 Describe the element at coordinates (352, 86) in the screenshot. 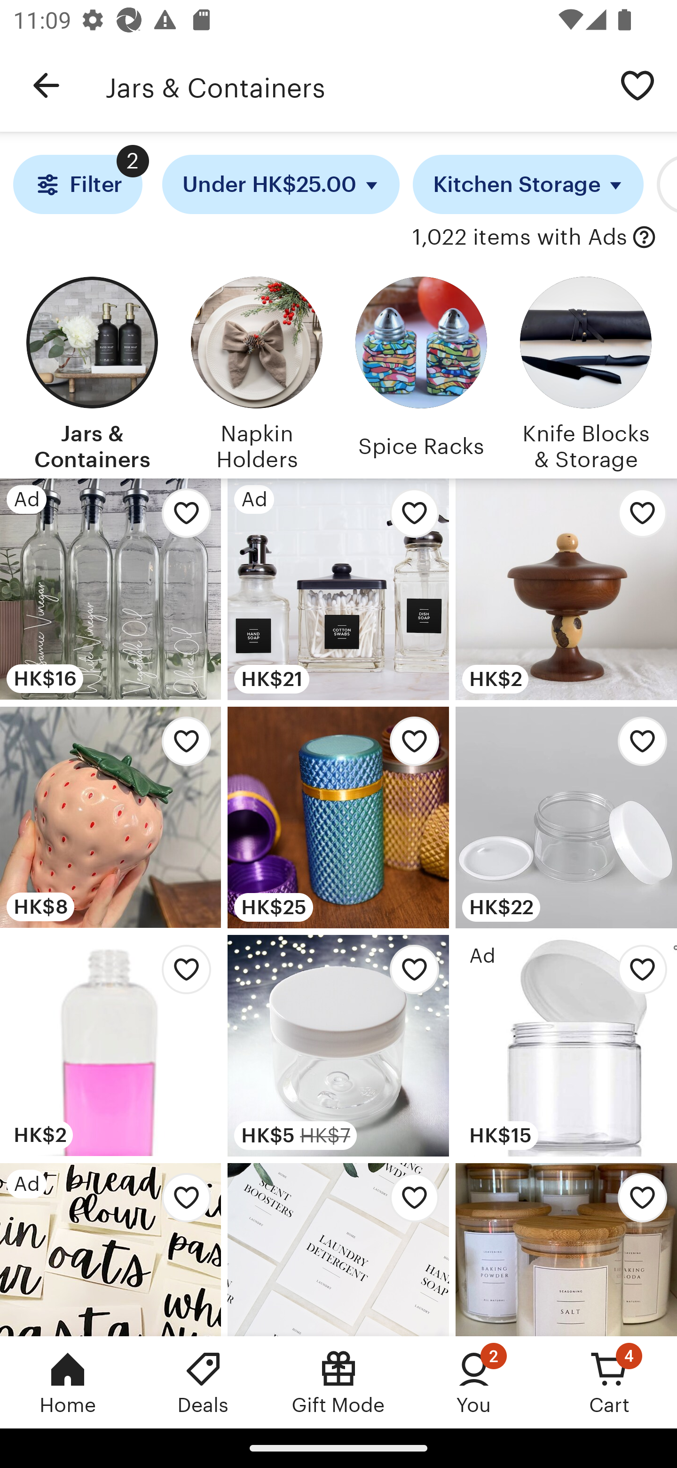

I see `Jars & Containers` at that location.